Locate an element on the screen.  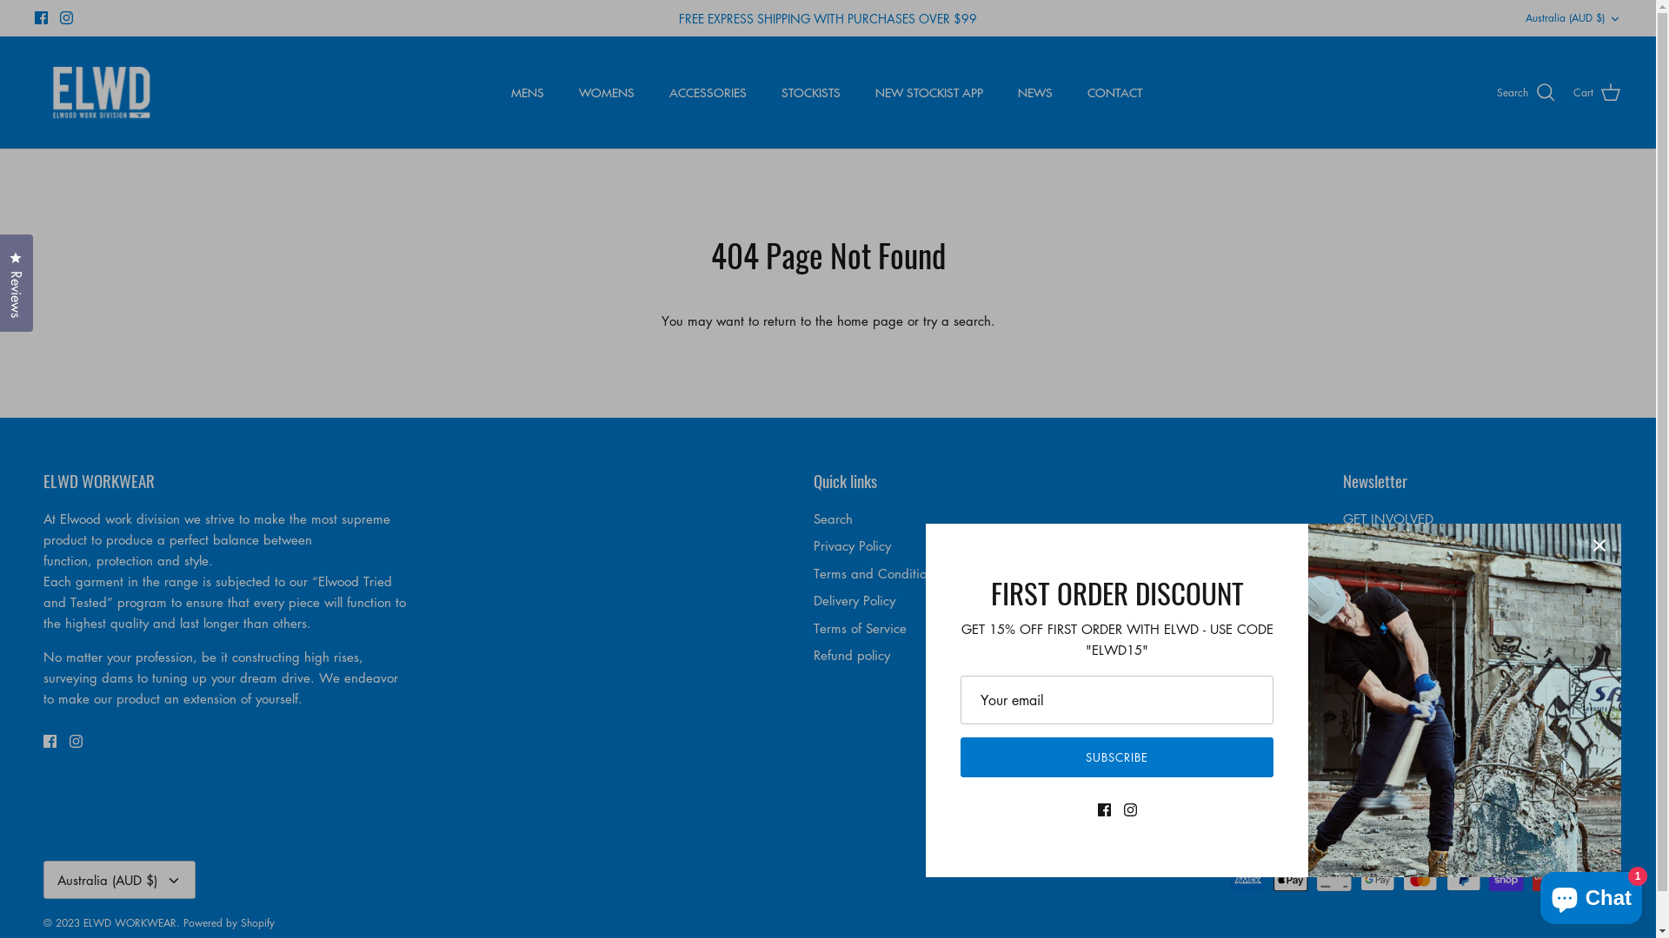
CONTACT is located at coordinates (1114, 92).